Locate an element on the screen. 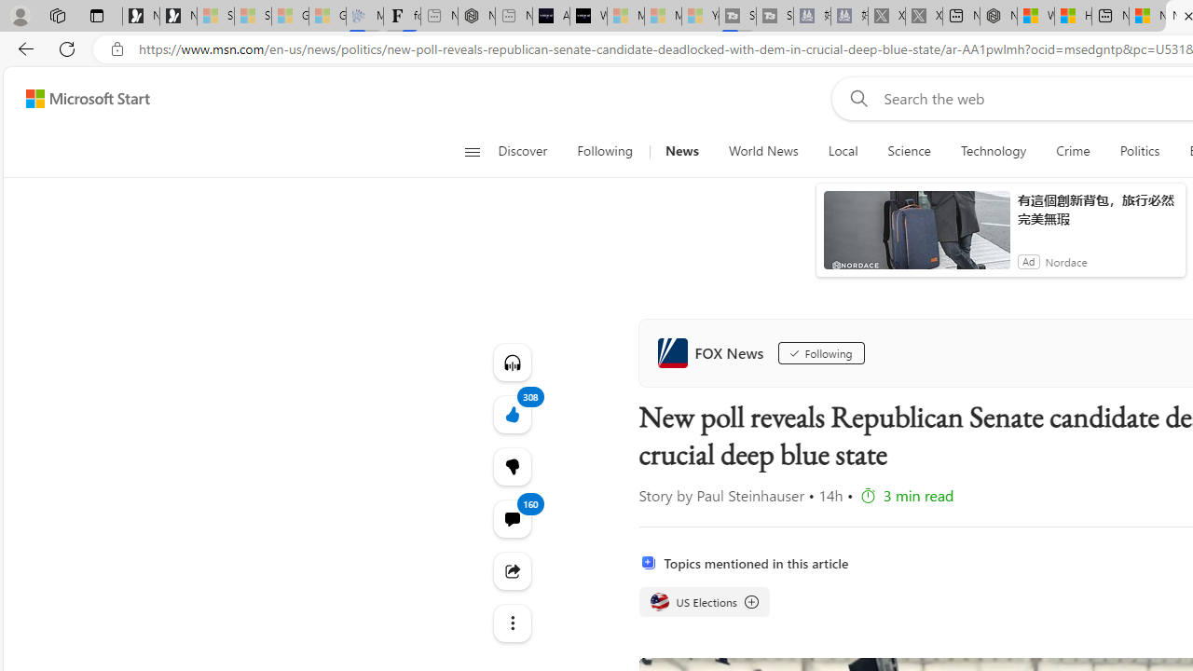  Streaming Coverage | T3 - Sleeping is located at coordinates (737, 17).